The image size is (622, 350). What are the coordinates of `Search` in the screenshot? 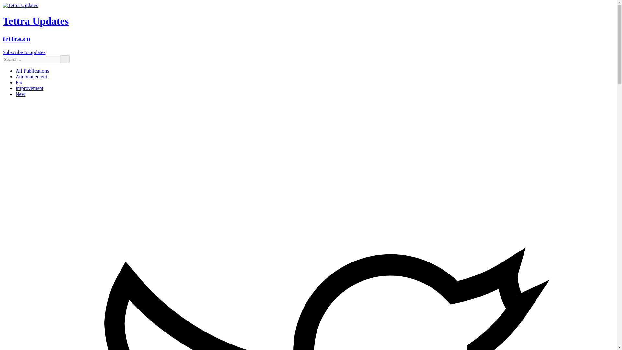 It's located at (65, 59).